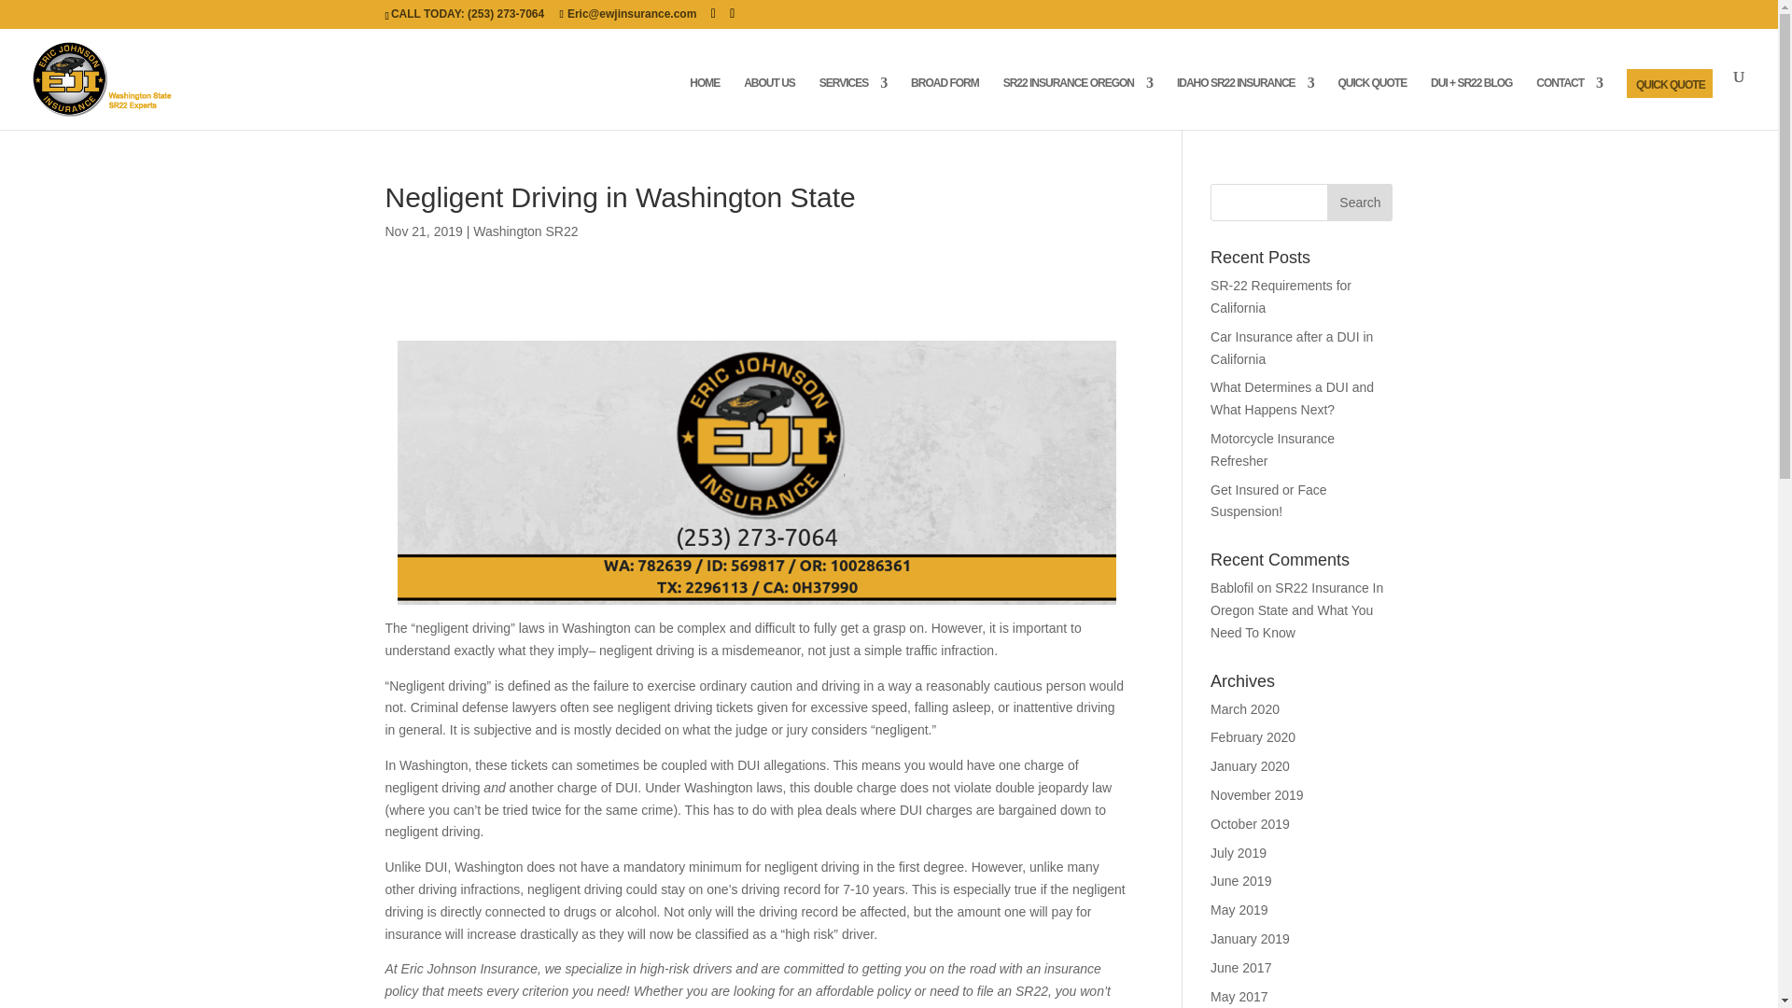 The height and width of the screenshot is (1008, 1792). I want to click on Search, so click(1359, 202).